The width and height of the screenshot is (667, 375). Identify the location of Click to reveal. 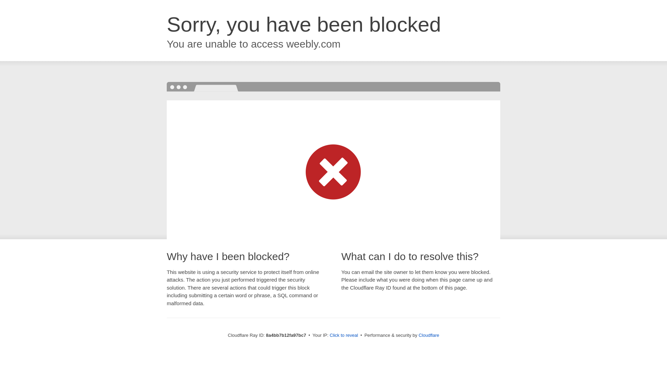
(344, 335).